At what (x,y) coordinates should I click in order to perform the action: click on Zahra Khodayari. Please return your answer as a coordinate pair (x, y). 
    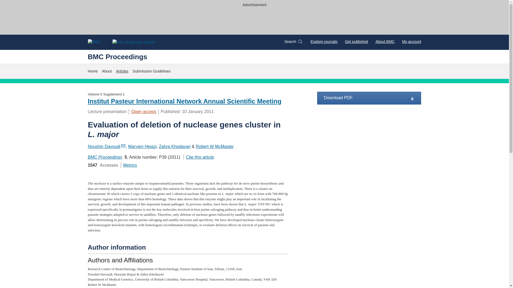
    Looking at the image, I should click on (175, 147).